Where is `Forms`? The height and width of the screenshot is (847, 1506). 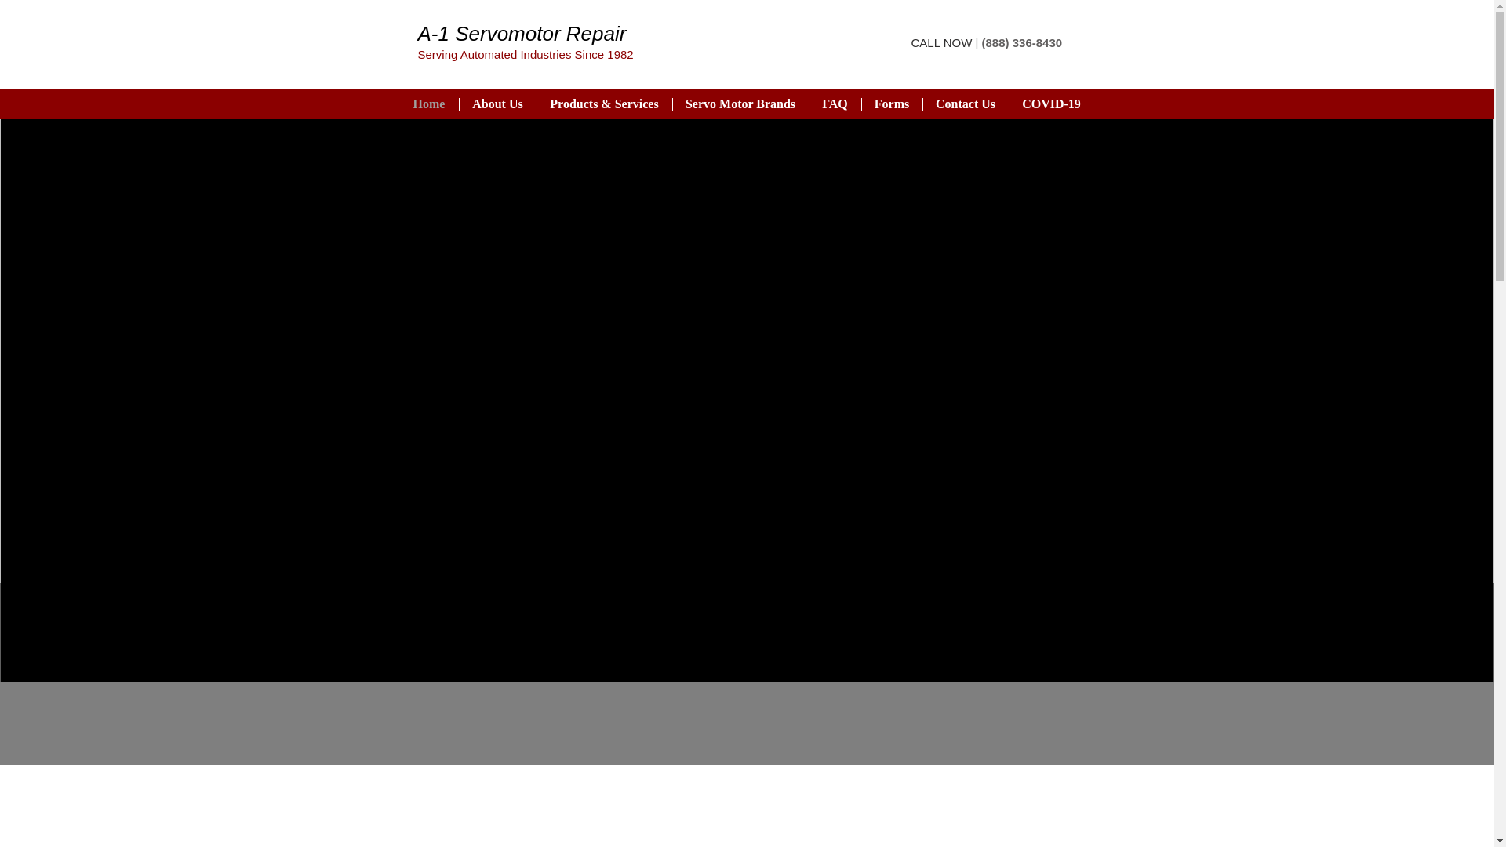
Forms is located at coordinates (891, 104).